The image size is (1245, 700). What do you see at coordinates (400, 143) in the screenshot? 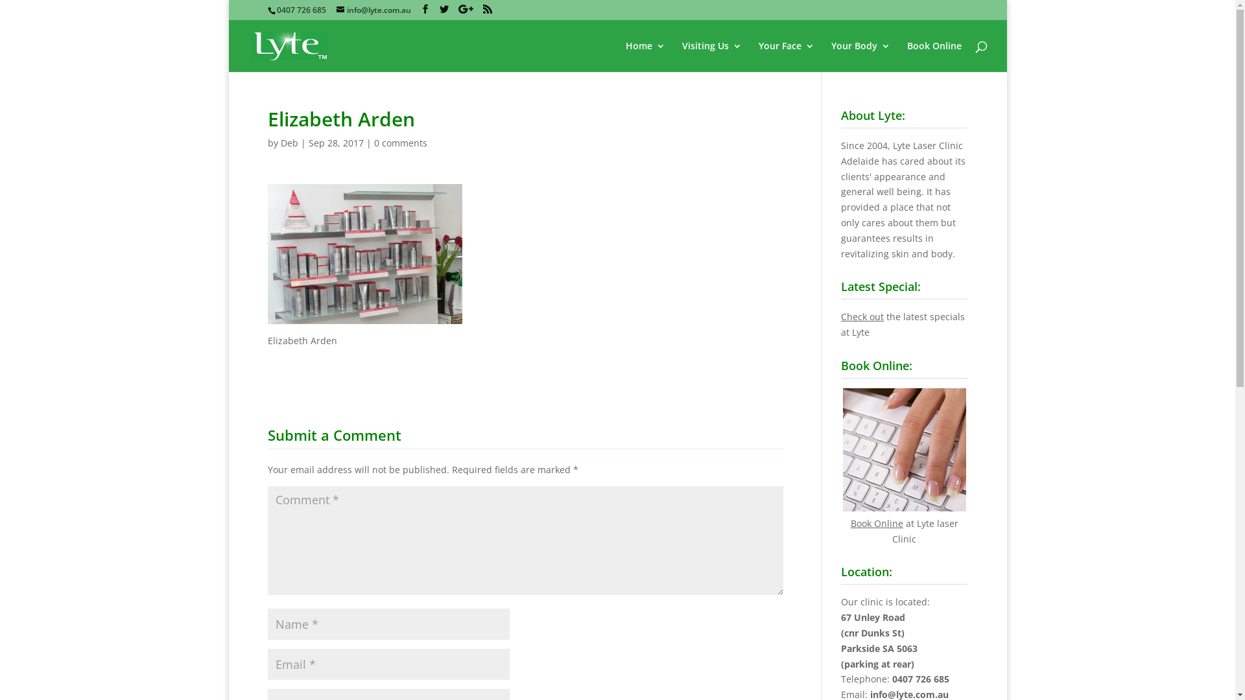
I see `0 comments` at bounding box center [400, 143].